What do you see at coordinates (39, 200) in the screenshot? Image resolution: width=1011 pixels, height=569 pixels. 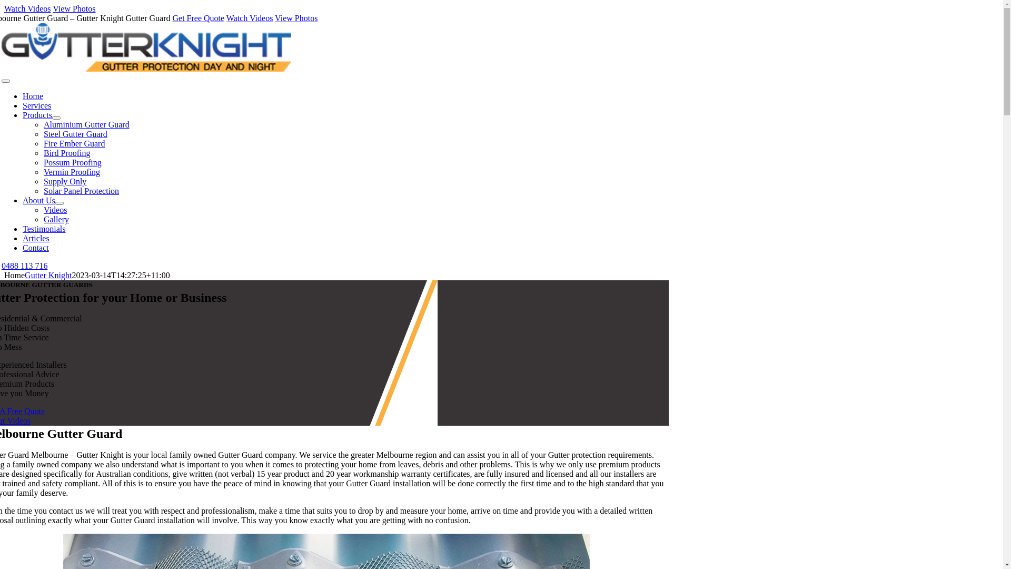 I see `About Us` at bounding box center [39, 200].